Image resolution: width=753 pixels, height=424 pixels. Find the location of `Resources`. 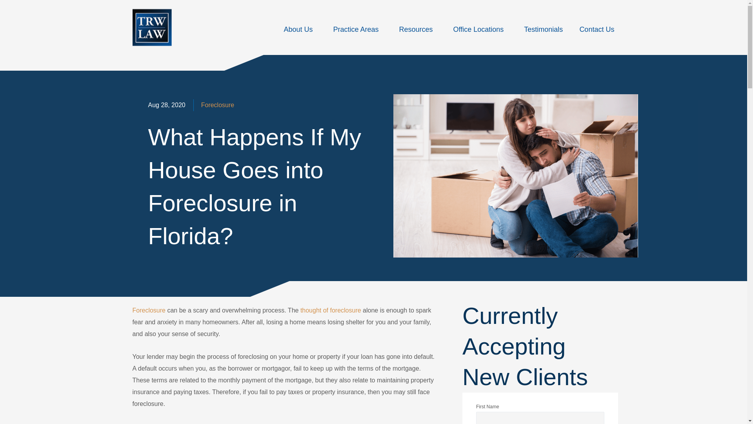

Resources is located at coordinates (418, 29).